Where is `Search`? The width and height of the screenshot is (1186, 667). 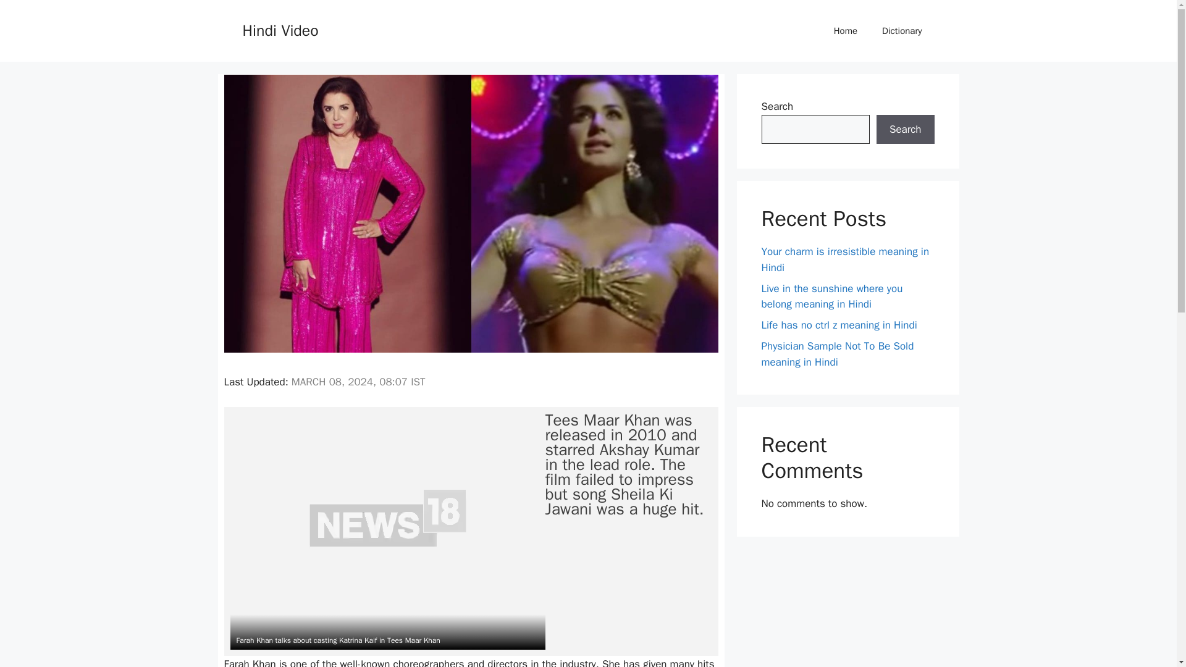 Search is located at coordinates (905, 130).